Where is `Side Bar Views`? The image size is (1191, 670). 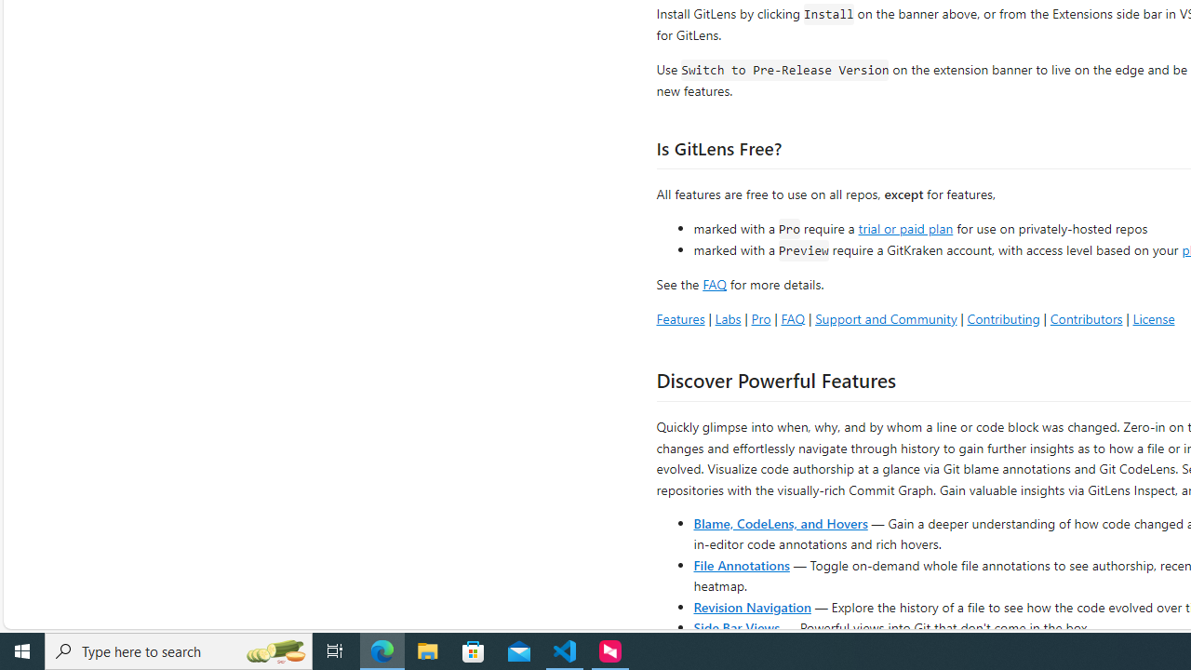
Side Bar Views is located at coordinates (736, 627).